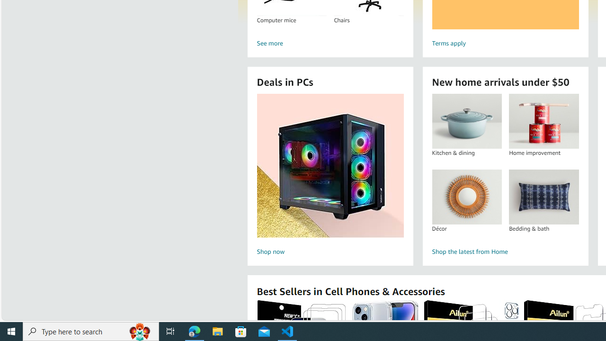 The width and height of the screenshot is (606, 341). I want to click on Kitchen & dining, so click(466, 121).